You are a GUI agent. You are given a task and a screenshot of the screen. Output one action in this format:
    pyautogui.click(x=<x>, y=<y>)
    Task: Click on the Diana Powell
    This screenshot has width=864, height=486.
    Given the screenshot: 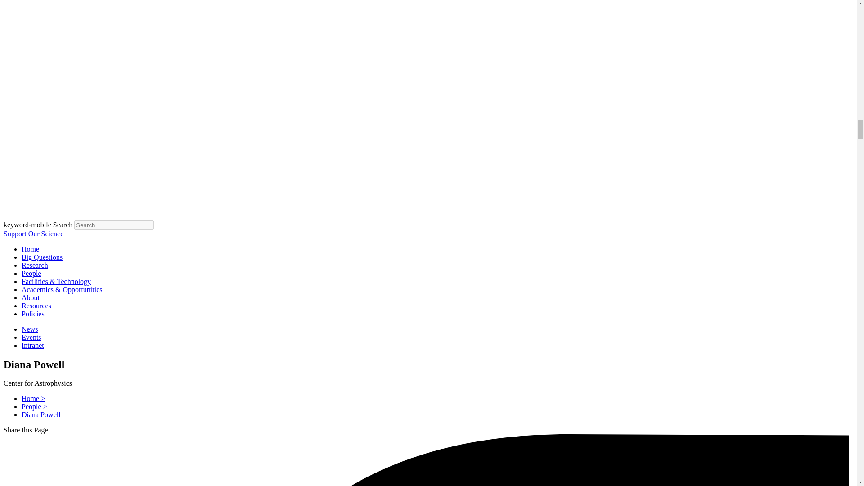 What is the action you would take?
    pyautogui.click(x=41, y=414)
    